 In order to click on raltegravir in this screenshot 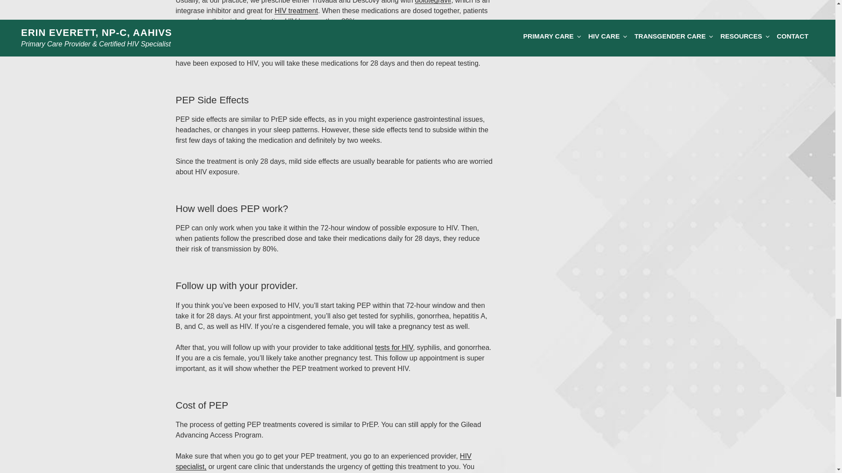, I will do `click(248, 42)`.